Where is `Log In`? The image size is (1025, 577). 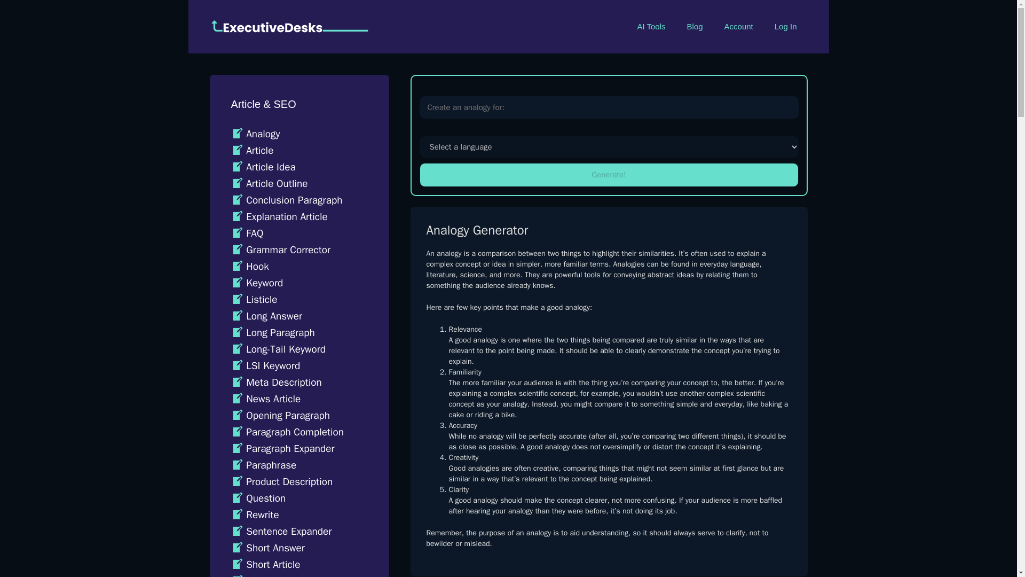
Log In is located at coordinates (785, 27).